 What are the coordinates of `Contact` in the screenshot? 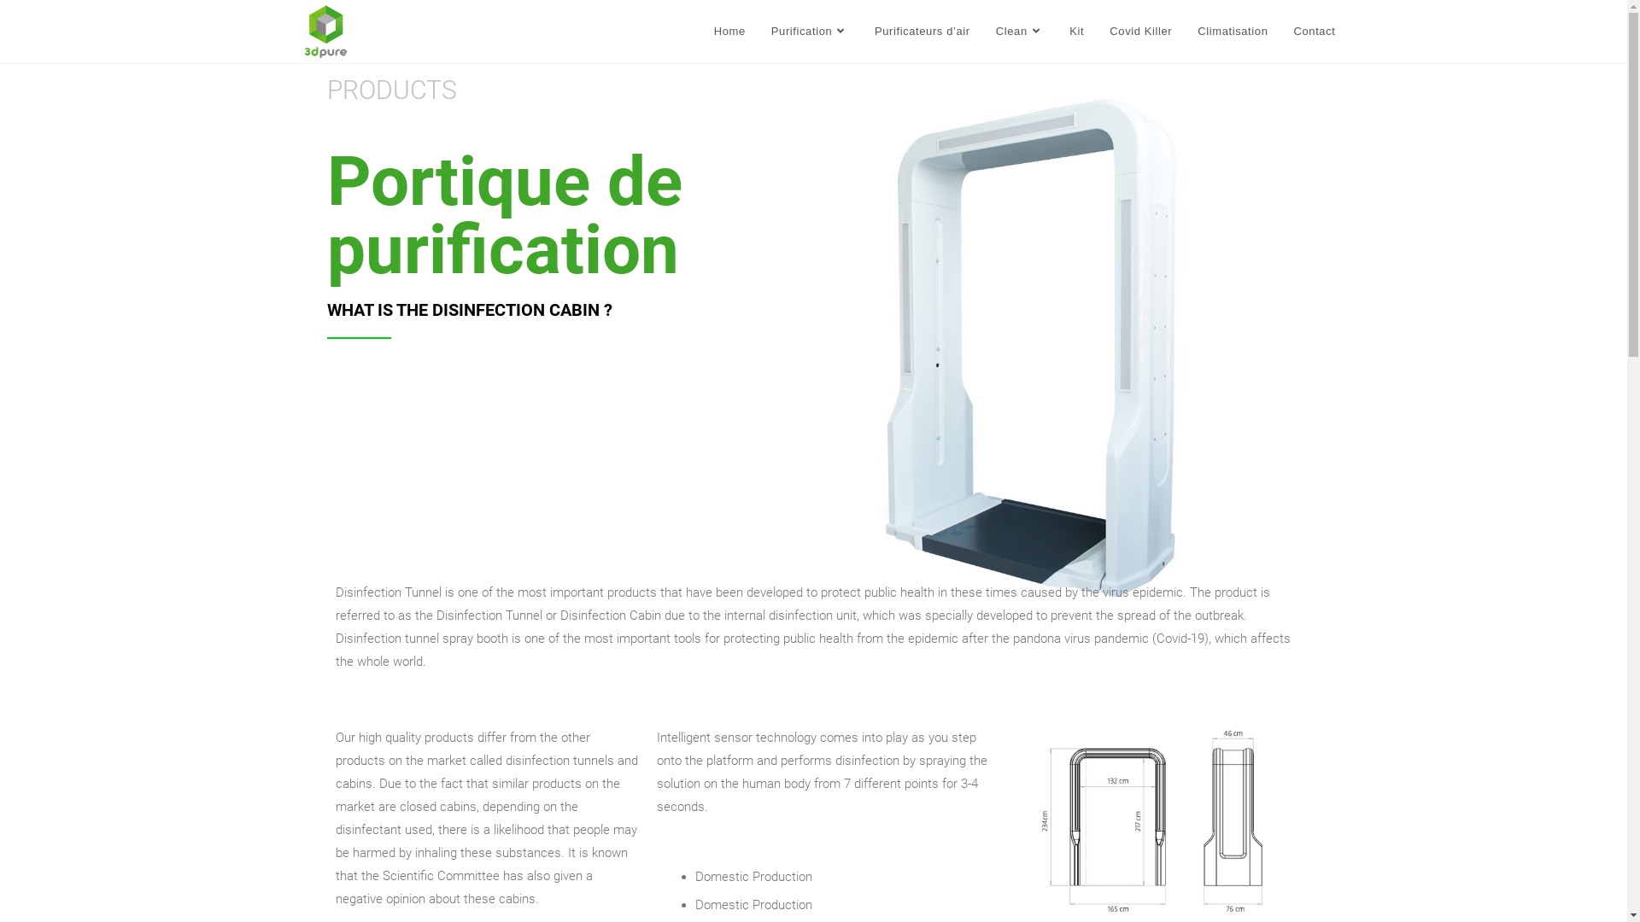 It's located at (1314, 32).